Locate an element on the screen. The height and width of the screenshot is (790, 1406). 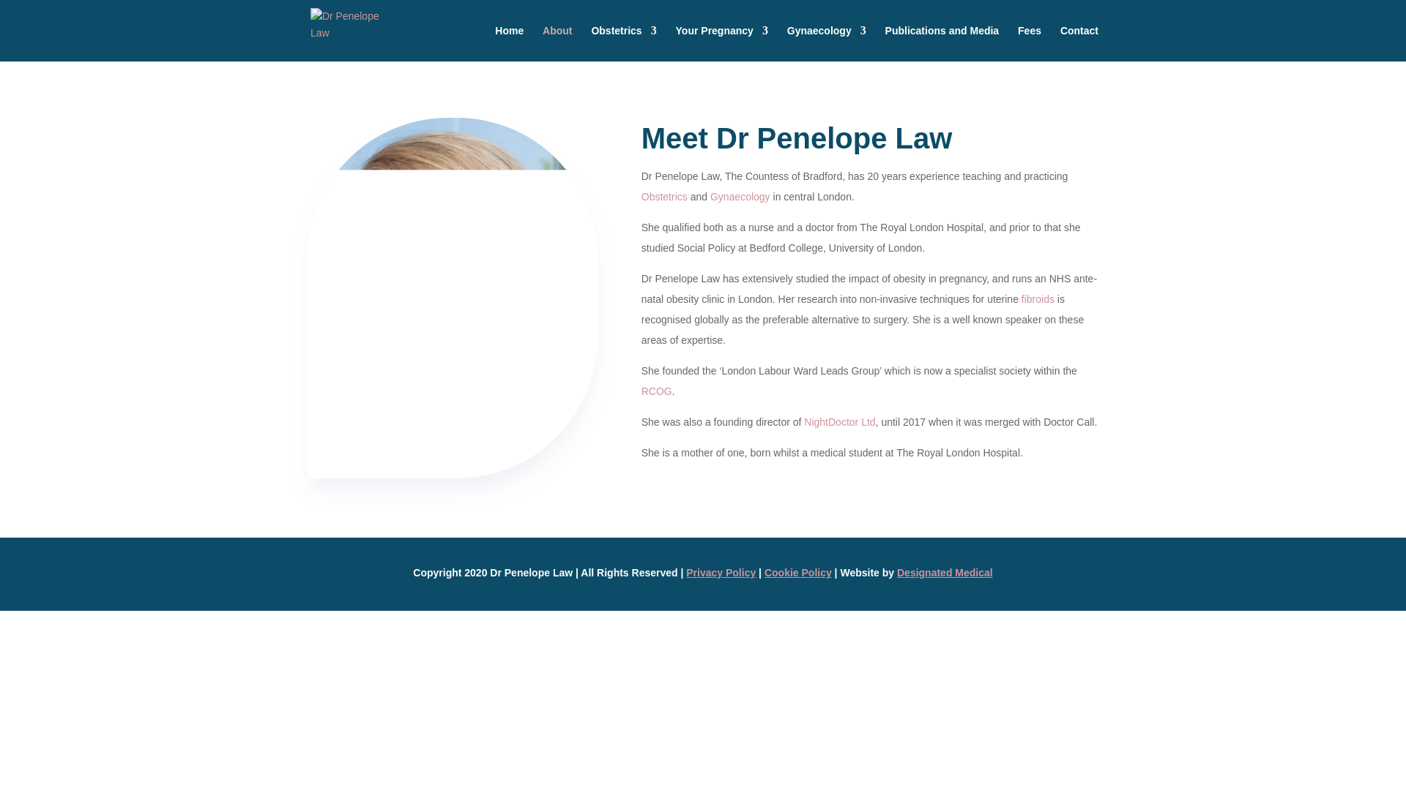
fibroids is located at coordinates (1038, 298).